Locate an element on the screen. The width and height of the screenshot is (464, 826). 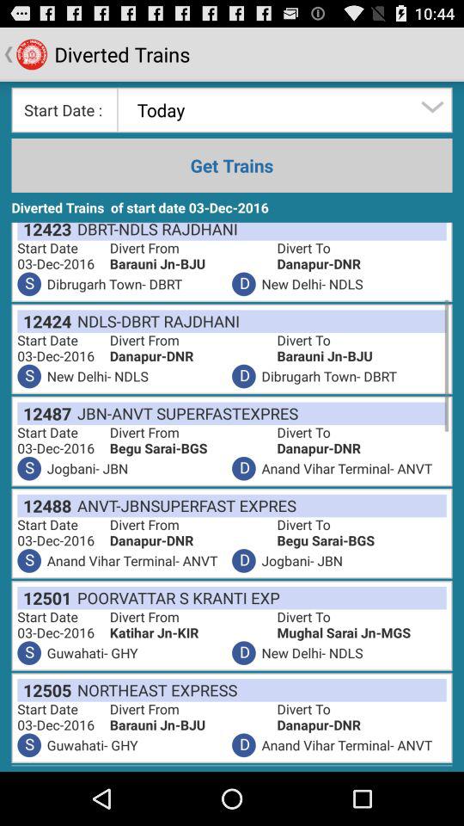
open app below   d item is located at coordinates (155, 690).